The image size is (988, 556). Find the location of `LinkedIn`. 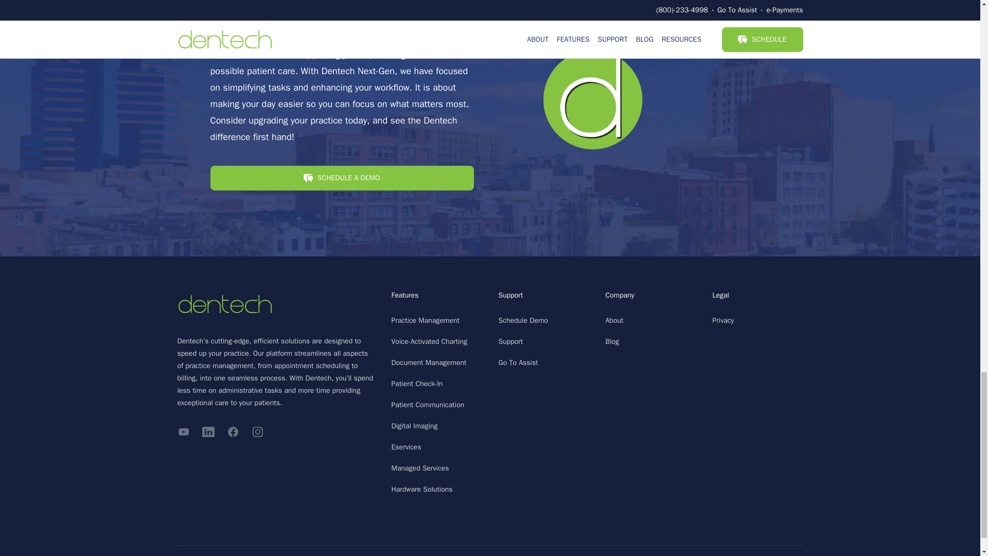

LinkedIn is located at coordinates (208, 432).